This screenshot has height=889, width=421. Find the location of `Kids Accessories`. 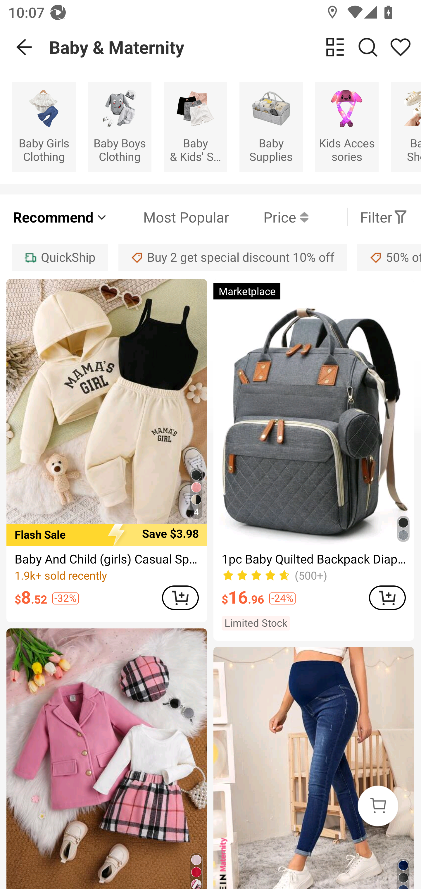

Kids Accessories is located at coordinates (347, 126).